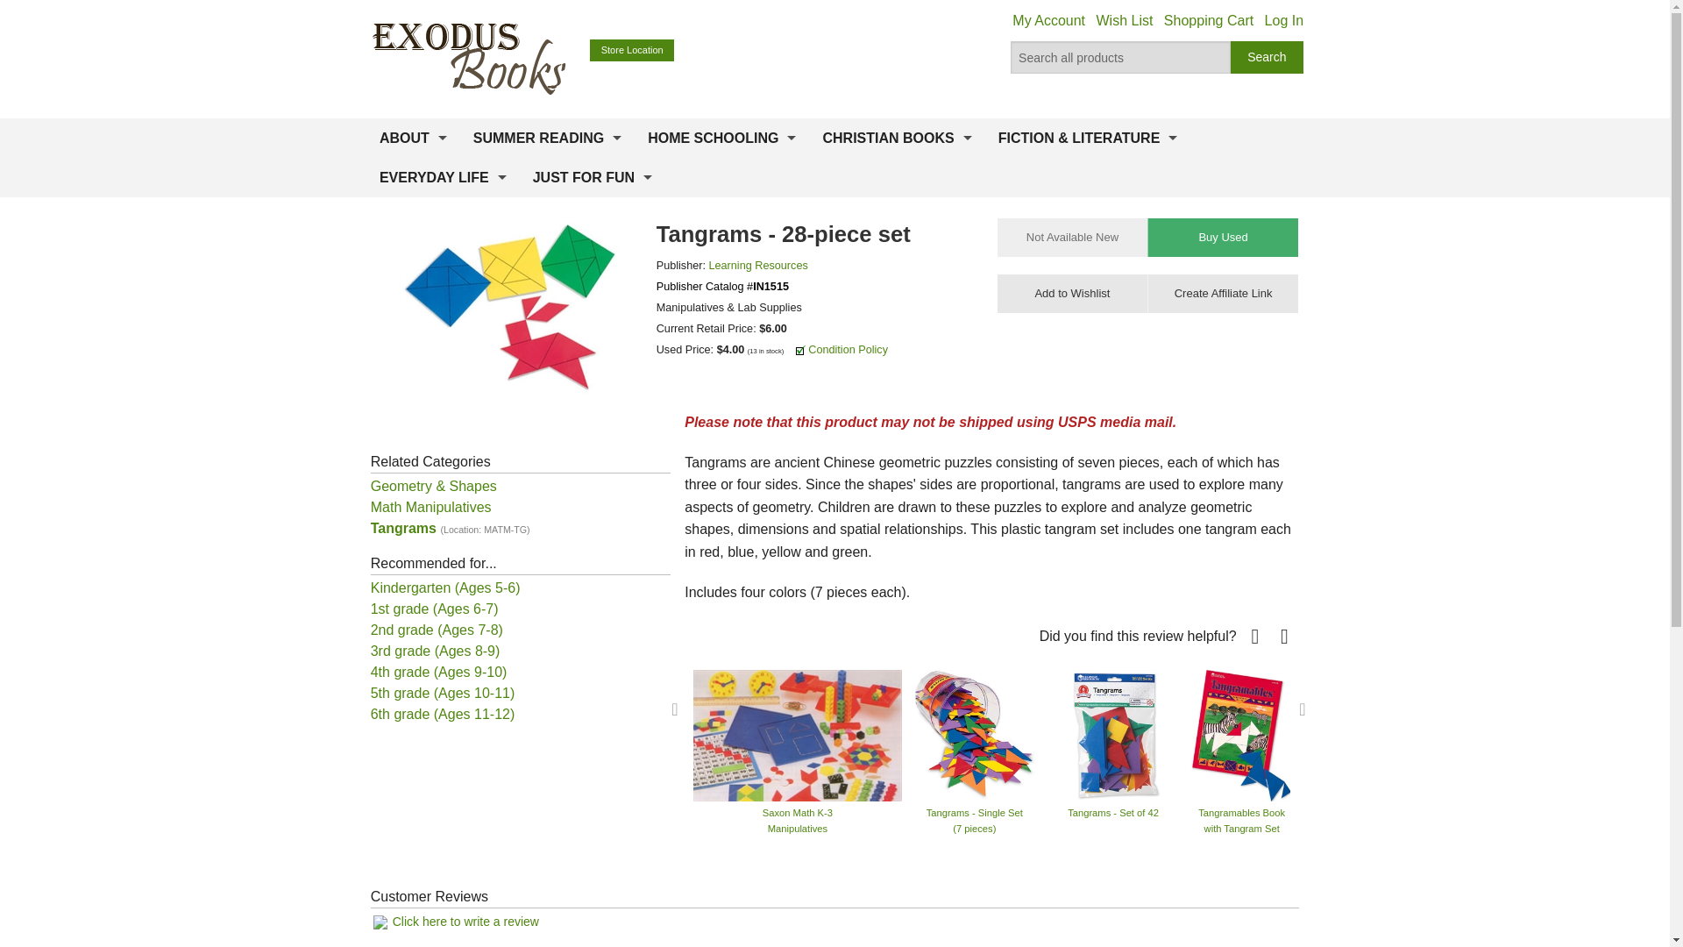 The height and width of the screenshot is (947, 1683). I want to click on Not Available New, so click(1073, 237).